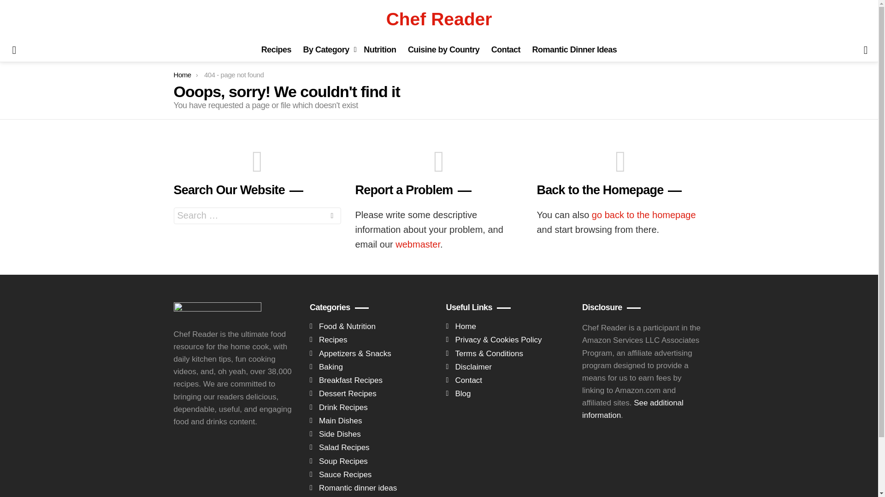 This screenshot has width=885, height=497. What do you see at coordinates (182, 75) in the screenshot?
I see `Home` at bounding box center [182, 75].